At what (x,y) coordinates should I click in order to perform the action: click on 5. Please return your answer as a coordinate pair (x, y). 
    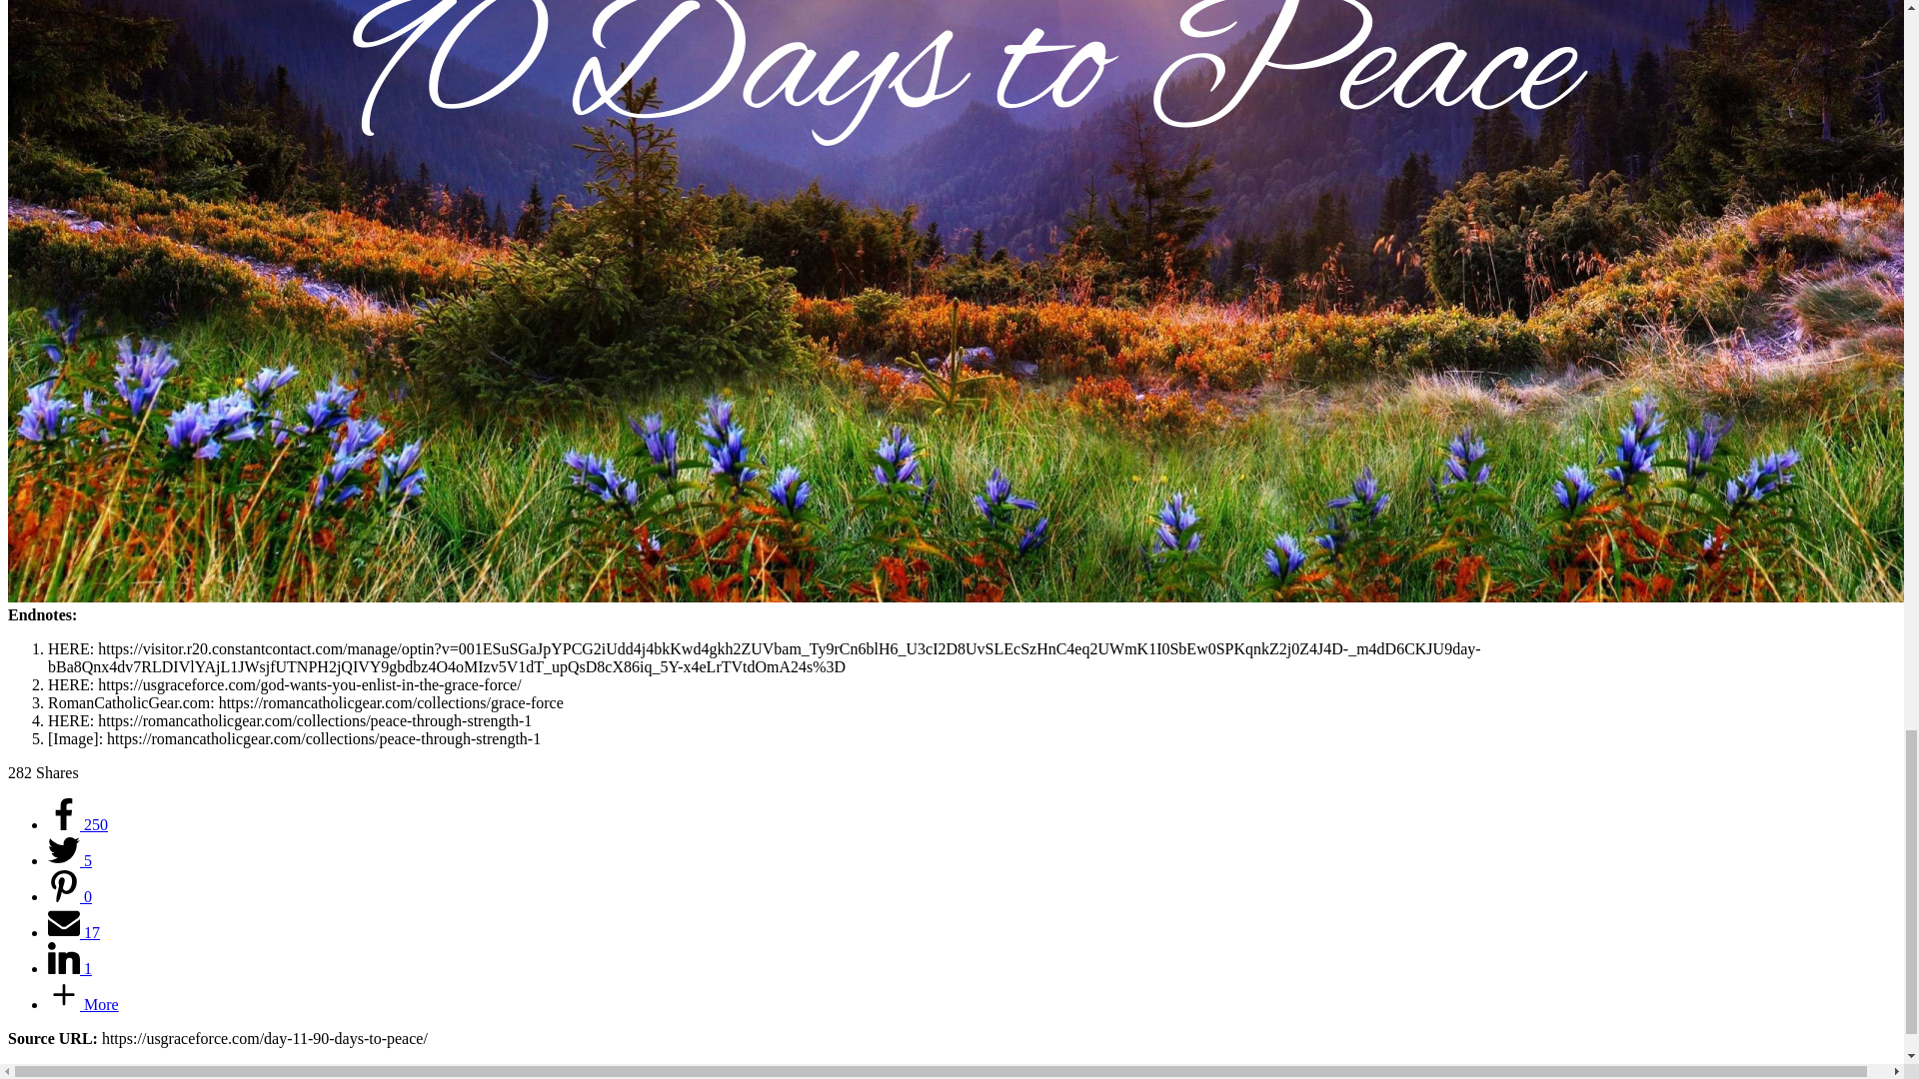
    Looking at the image, I should click on (70, 861).